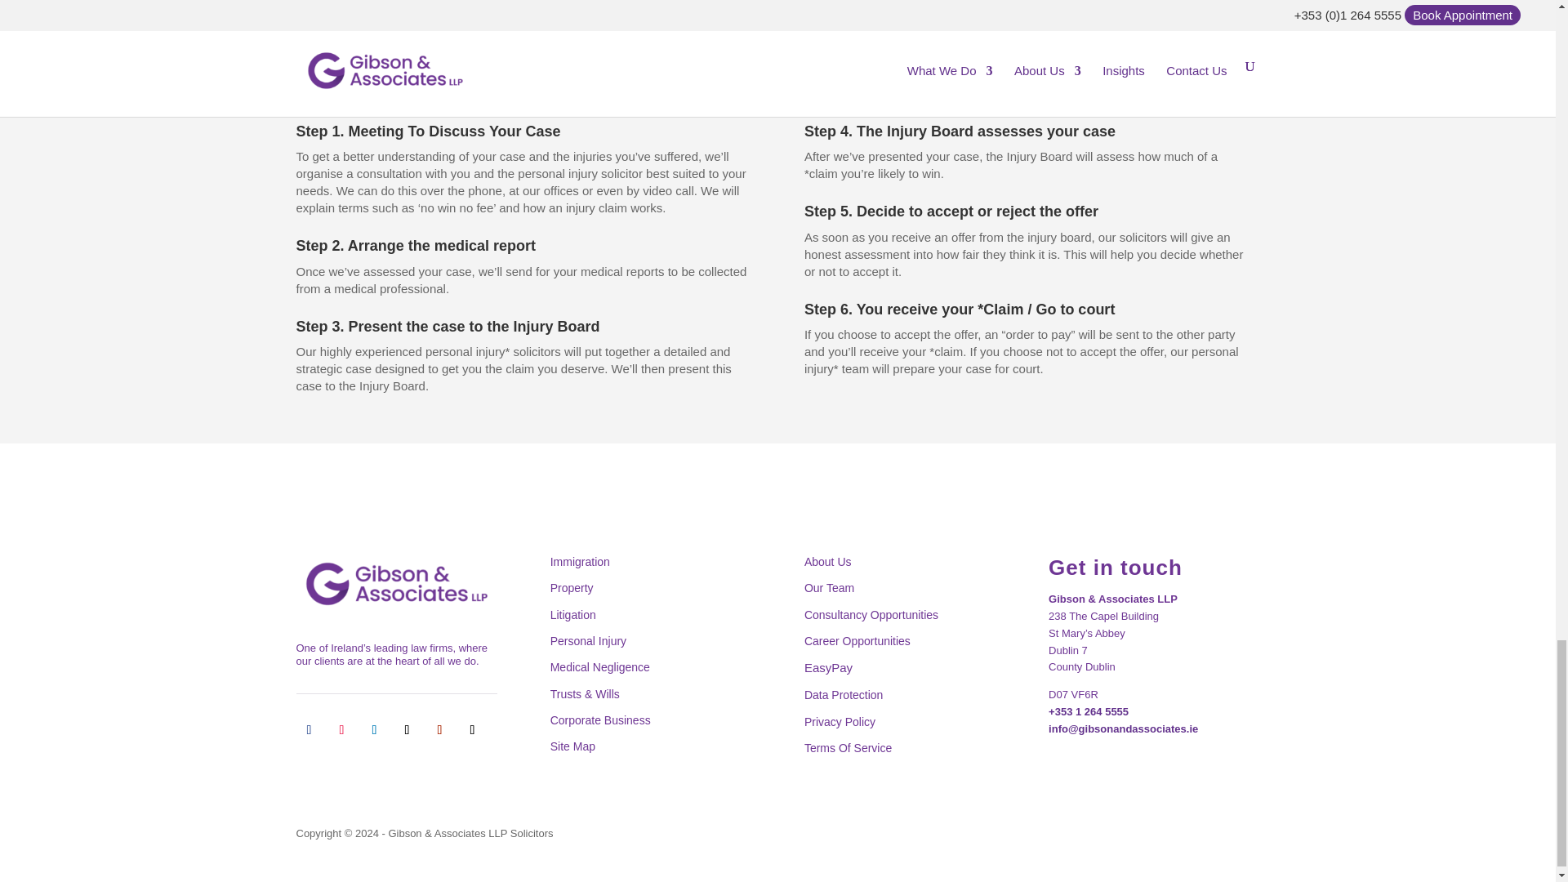 The width and height of the screenshot is (1568, 882). Describe the element at coordinates (309, 730) in the screenshot. I see `Follow on Facebook` at that location.